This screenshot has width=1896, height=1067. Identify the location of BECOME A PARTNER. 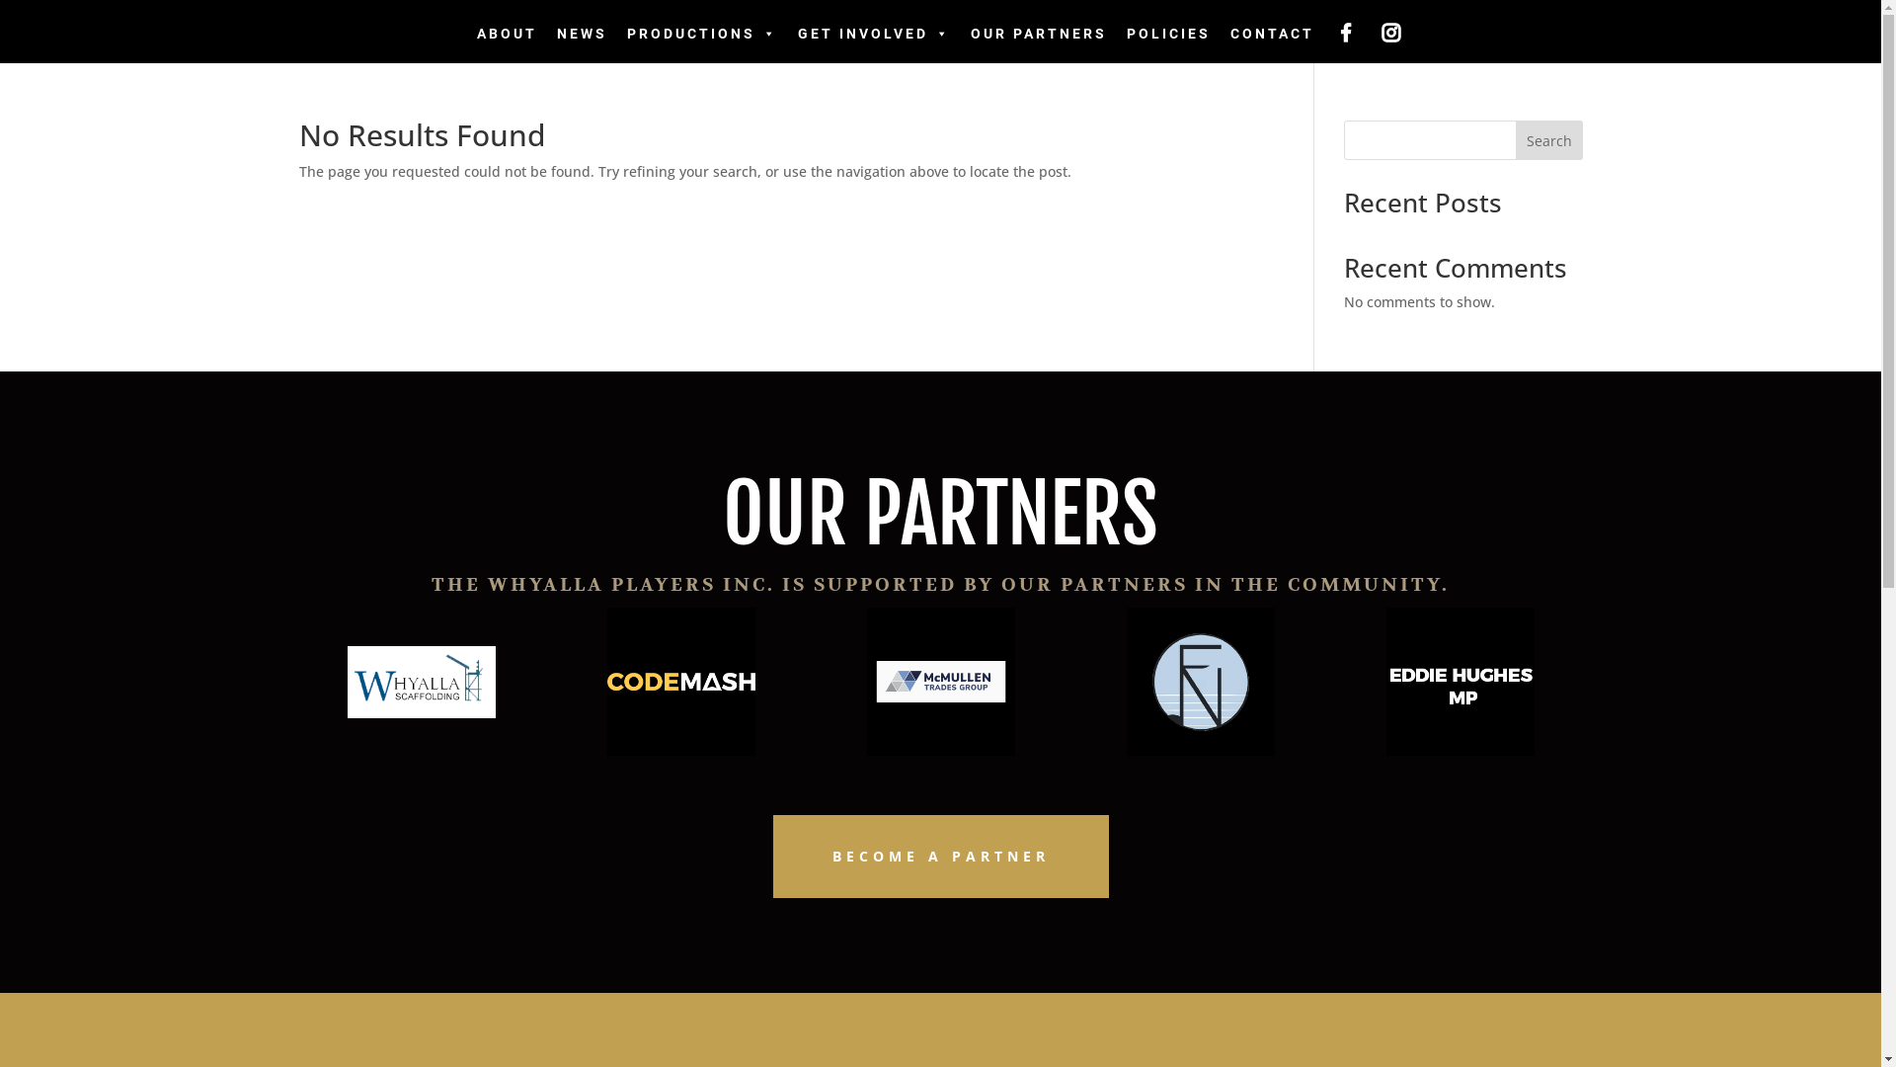
(940, 857).